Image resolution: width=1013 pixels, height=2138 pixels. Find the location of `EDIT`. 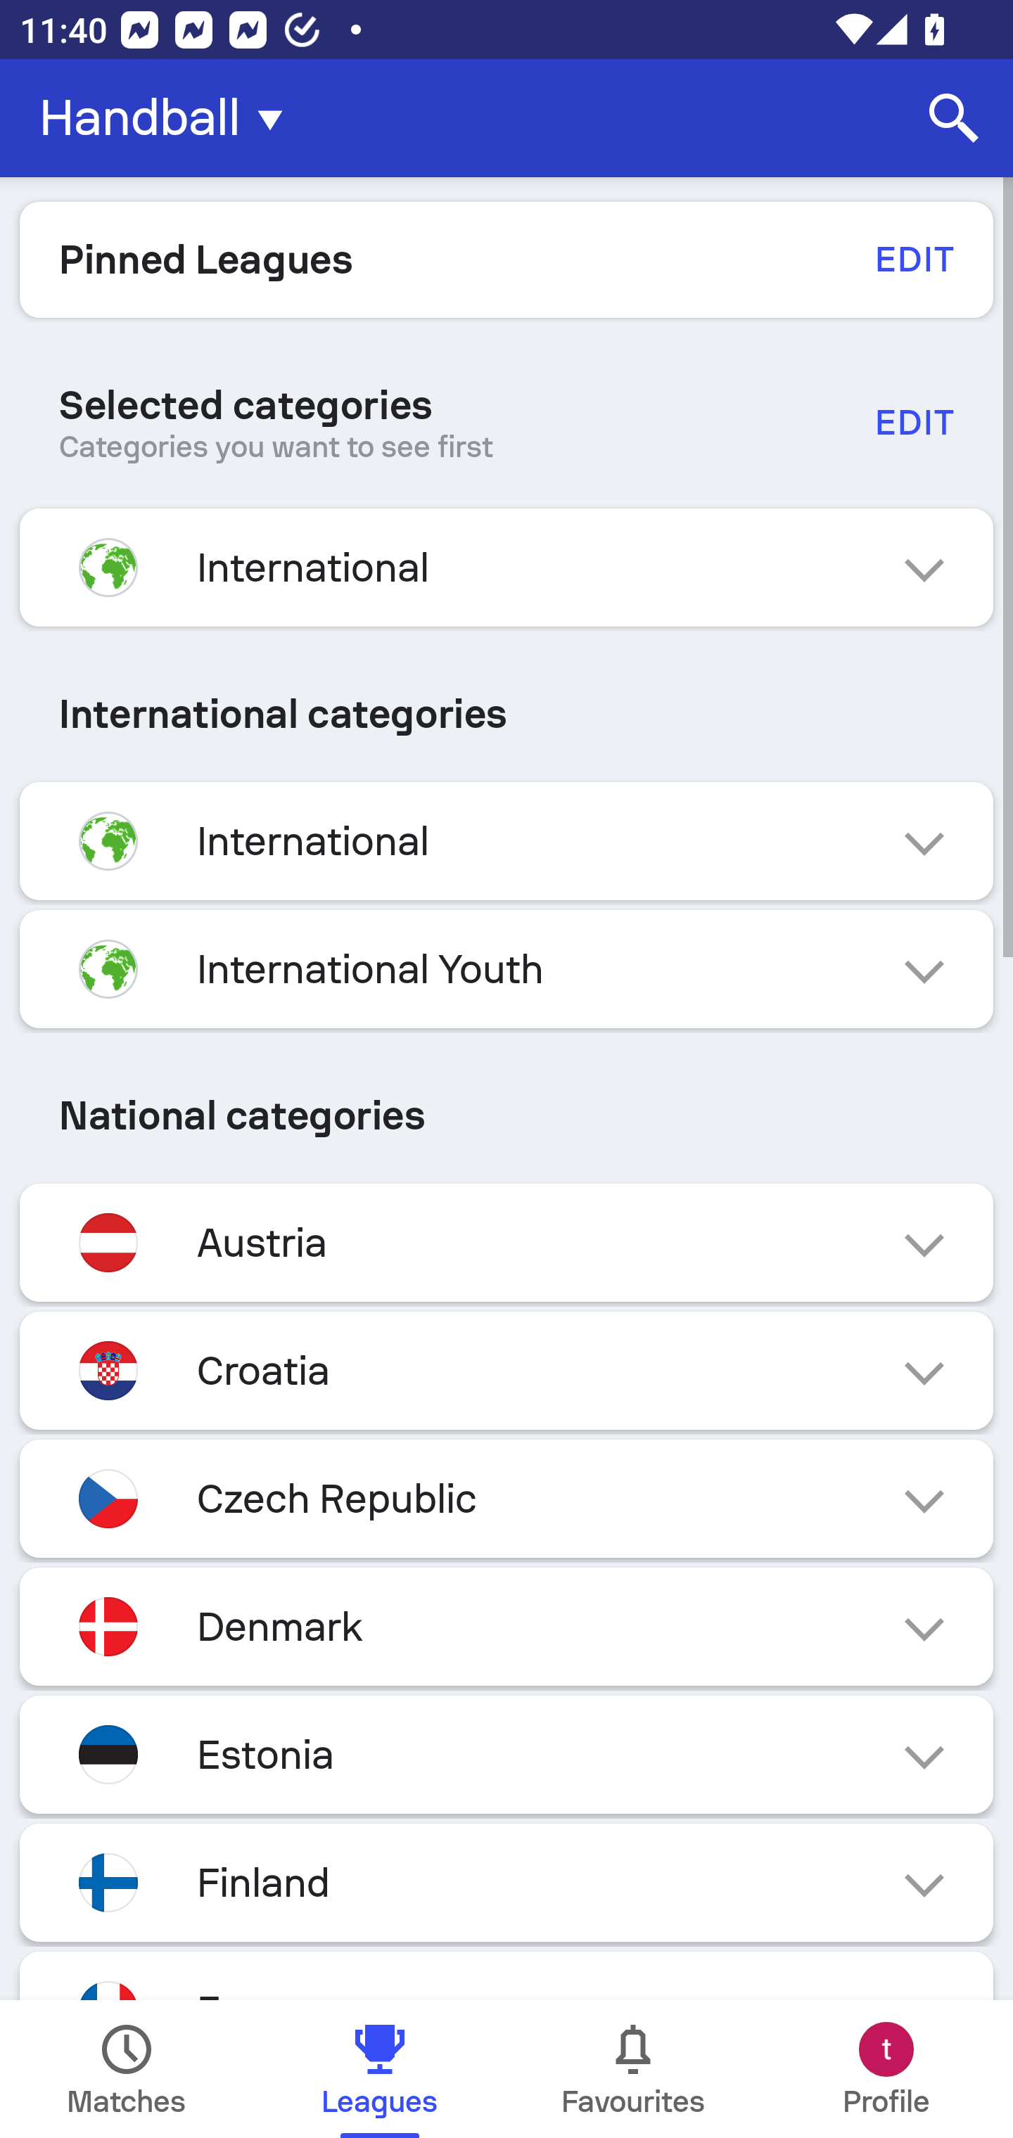

EDIT is located at coordinates (913, 259).